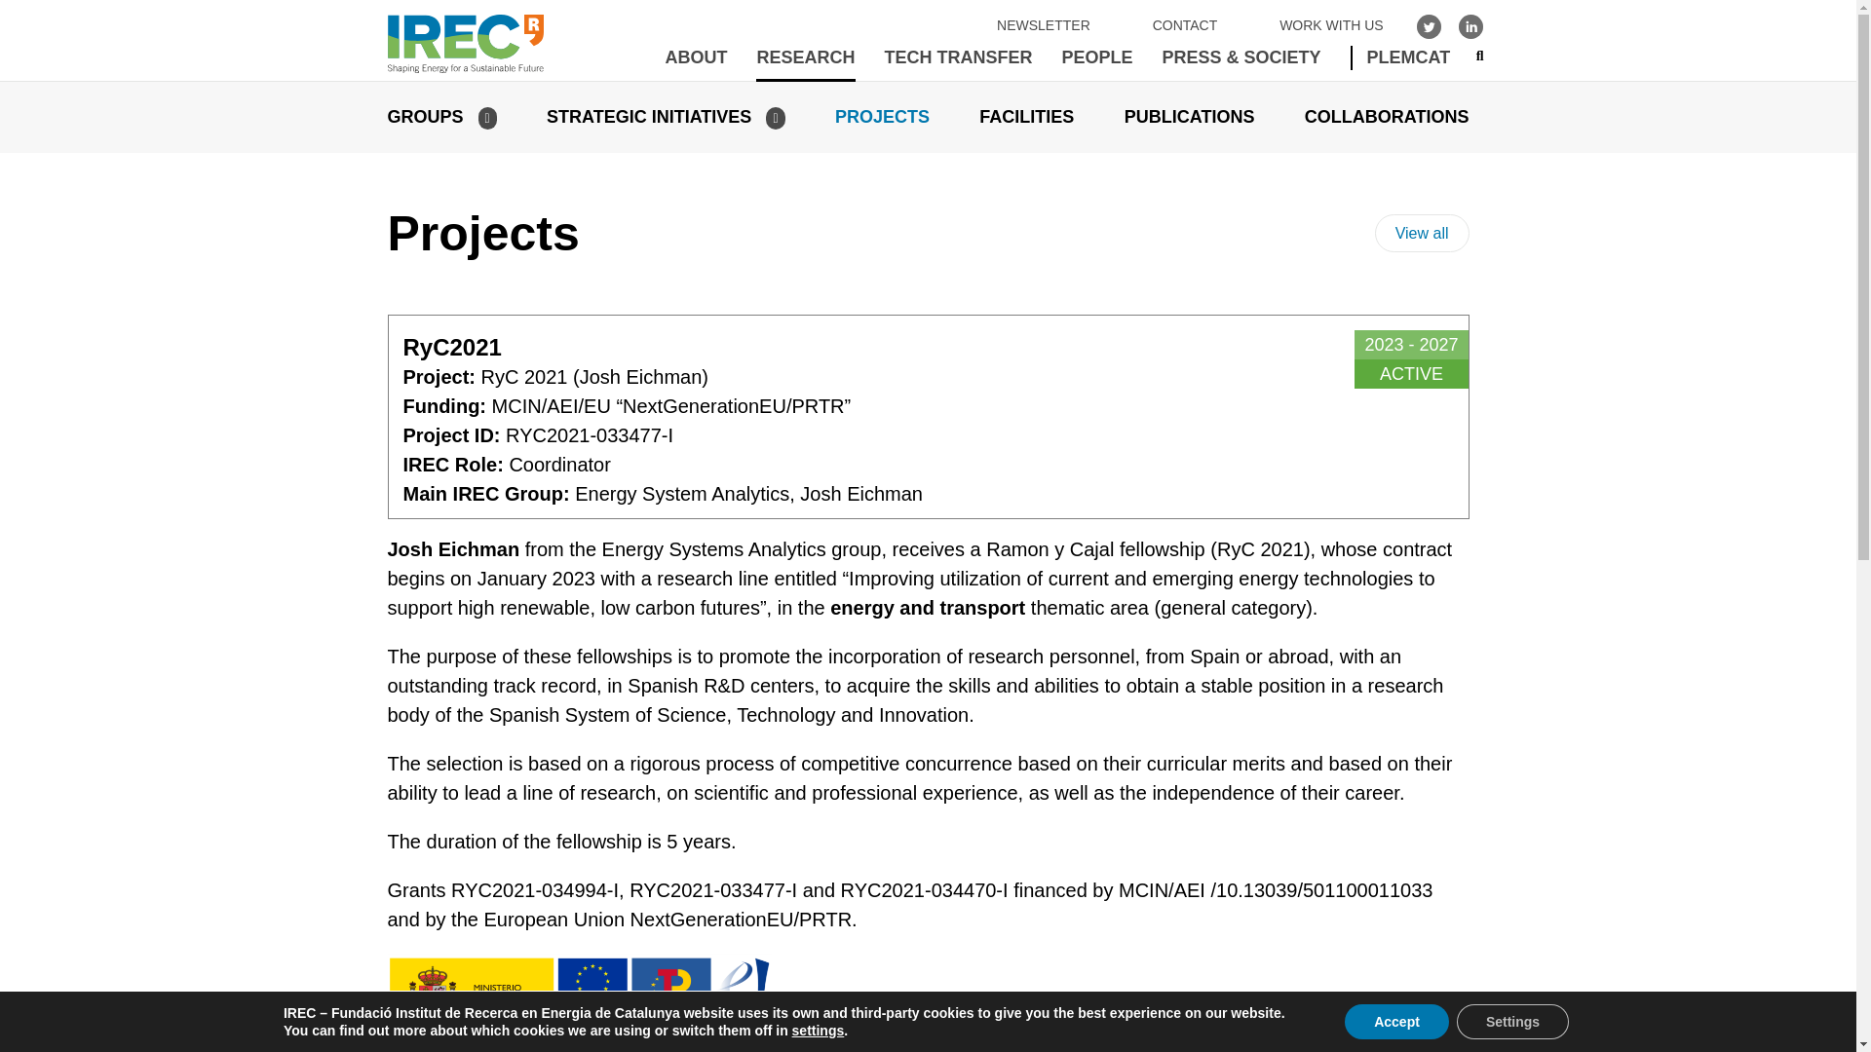  I want to click on PEOPLE, so click(1097, 58).